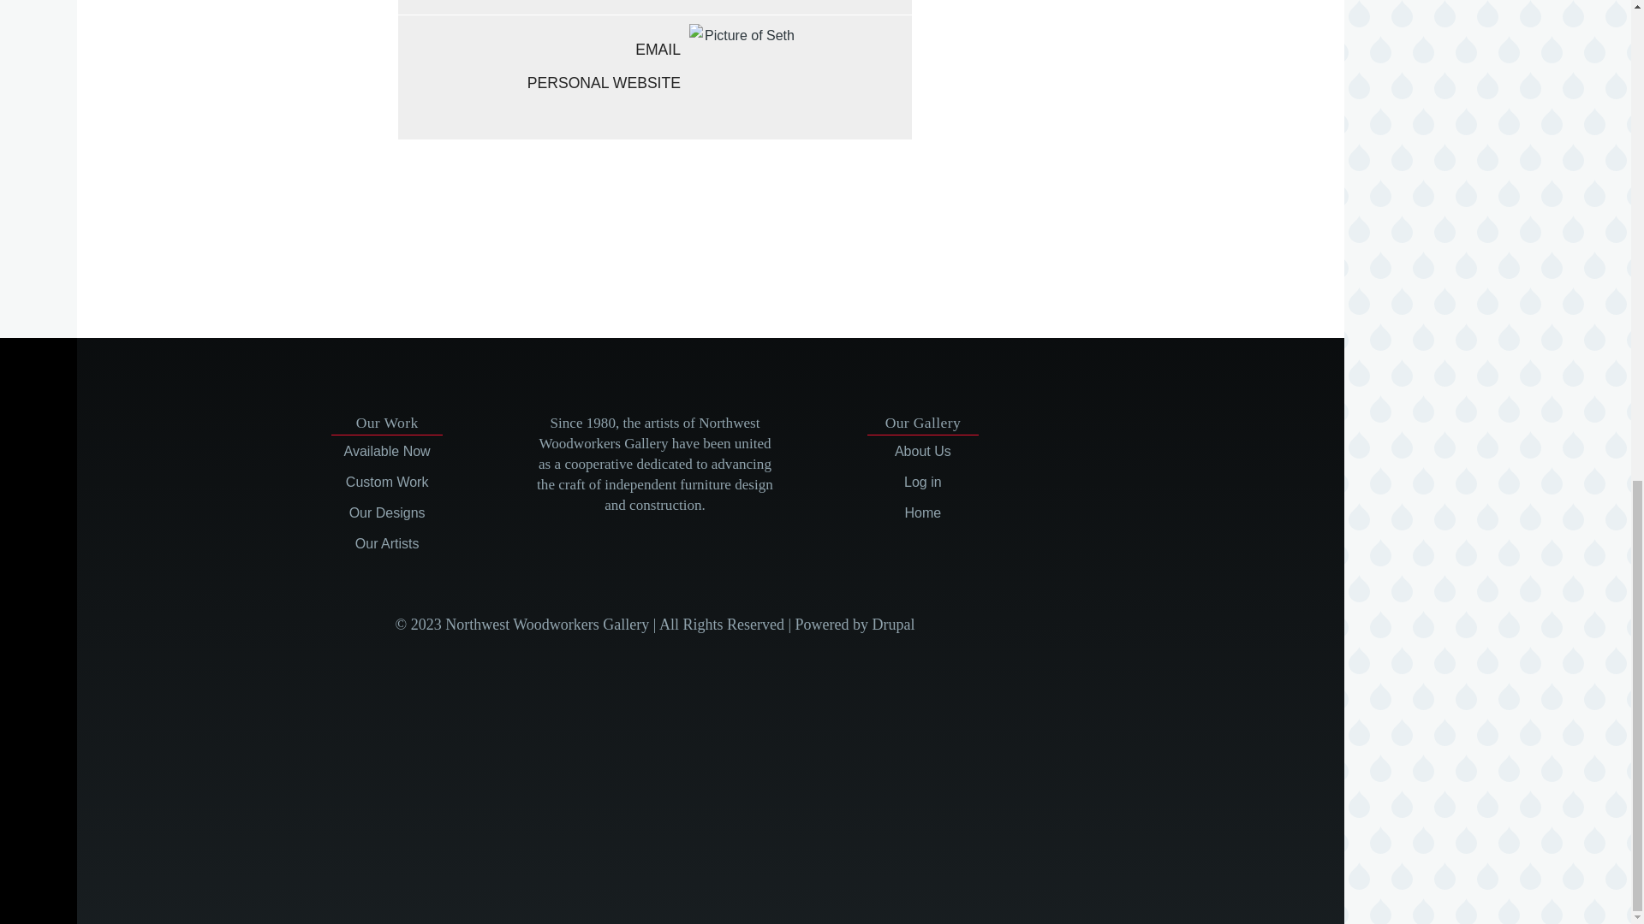  Describe the element at coordinates (621, 222) in the screenshot. I see `free printable coloring pages` at that location.